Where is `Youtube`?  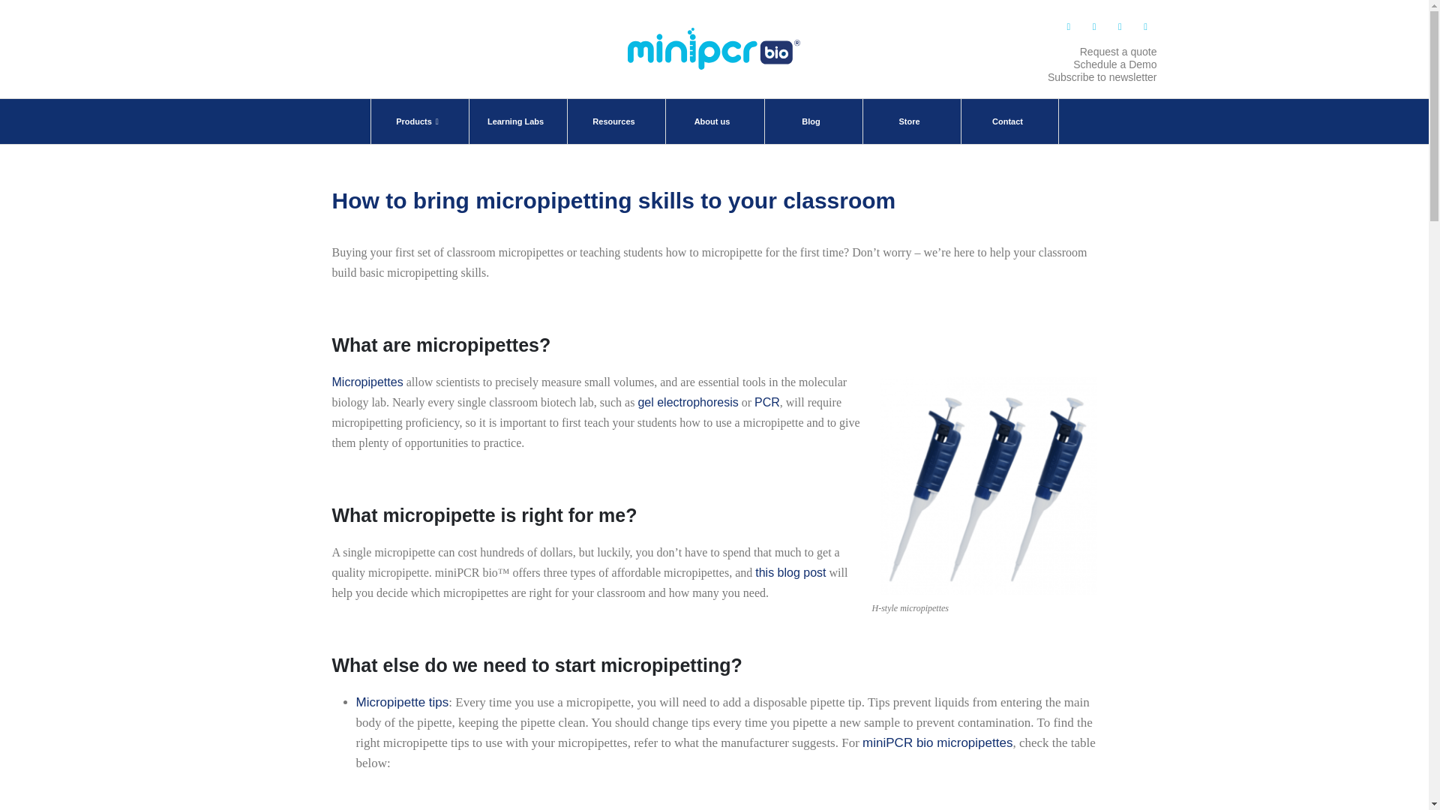
Youtube is located at coordinates (1119, 26).